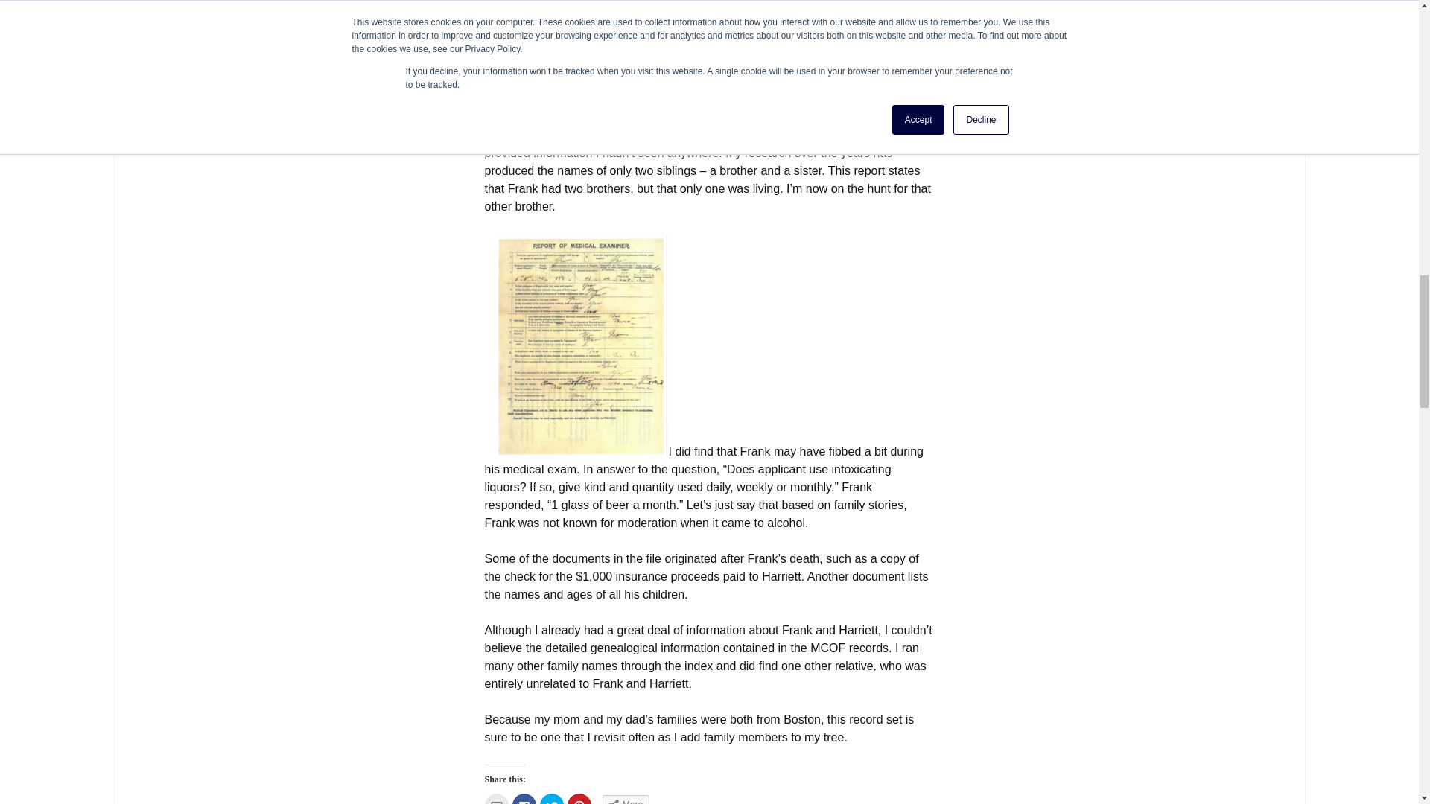 The height and width of the screenshot is (804, 1430). I want to click on Click to share on Pinterest, so click(579, 798).